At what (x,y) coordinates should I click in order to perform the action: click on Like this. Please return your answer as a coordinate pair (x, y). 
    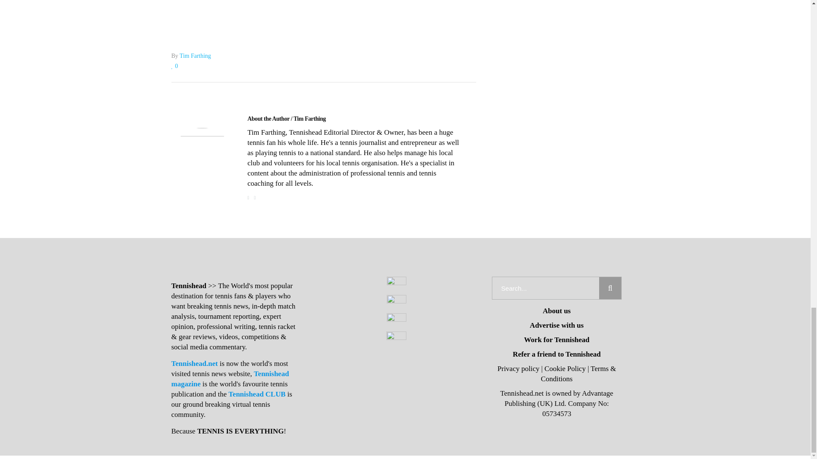
    Looking at the image, I should click on (174, 66).